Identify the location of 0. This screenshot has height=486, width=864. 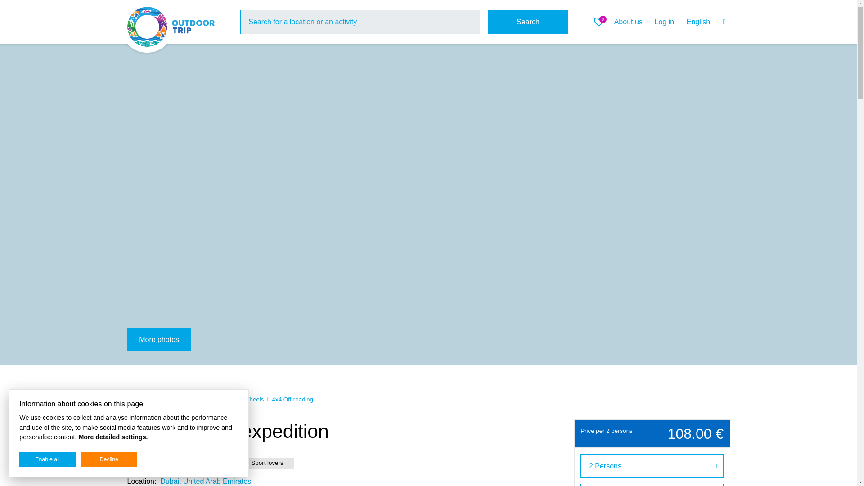
(600, 22).